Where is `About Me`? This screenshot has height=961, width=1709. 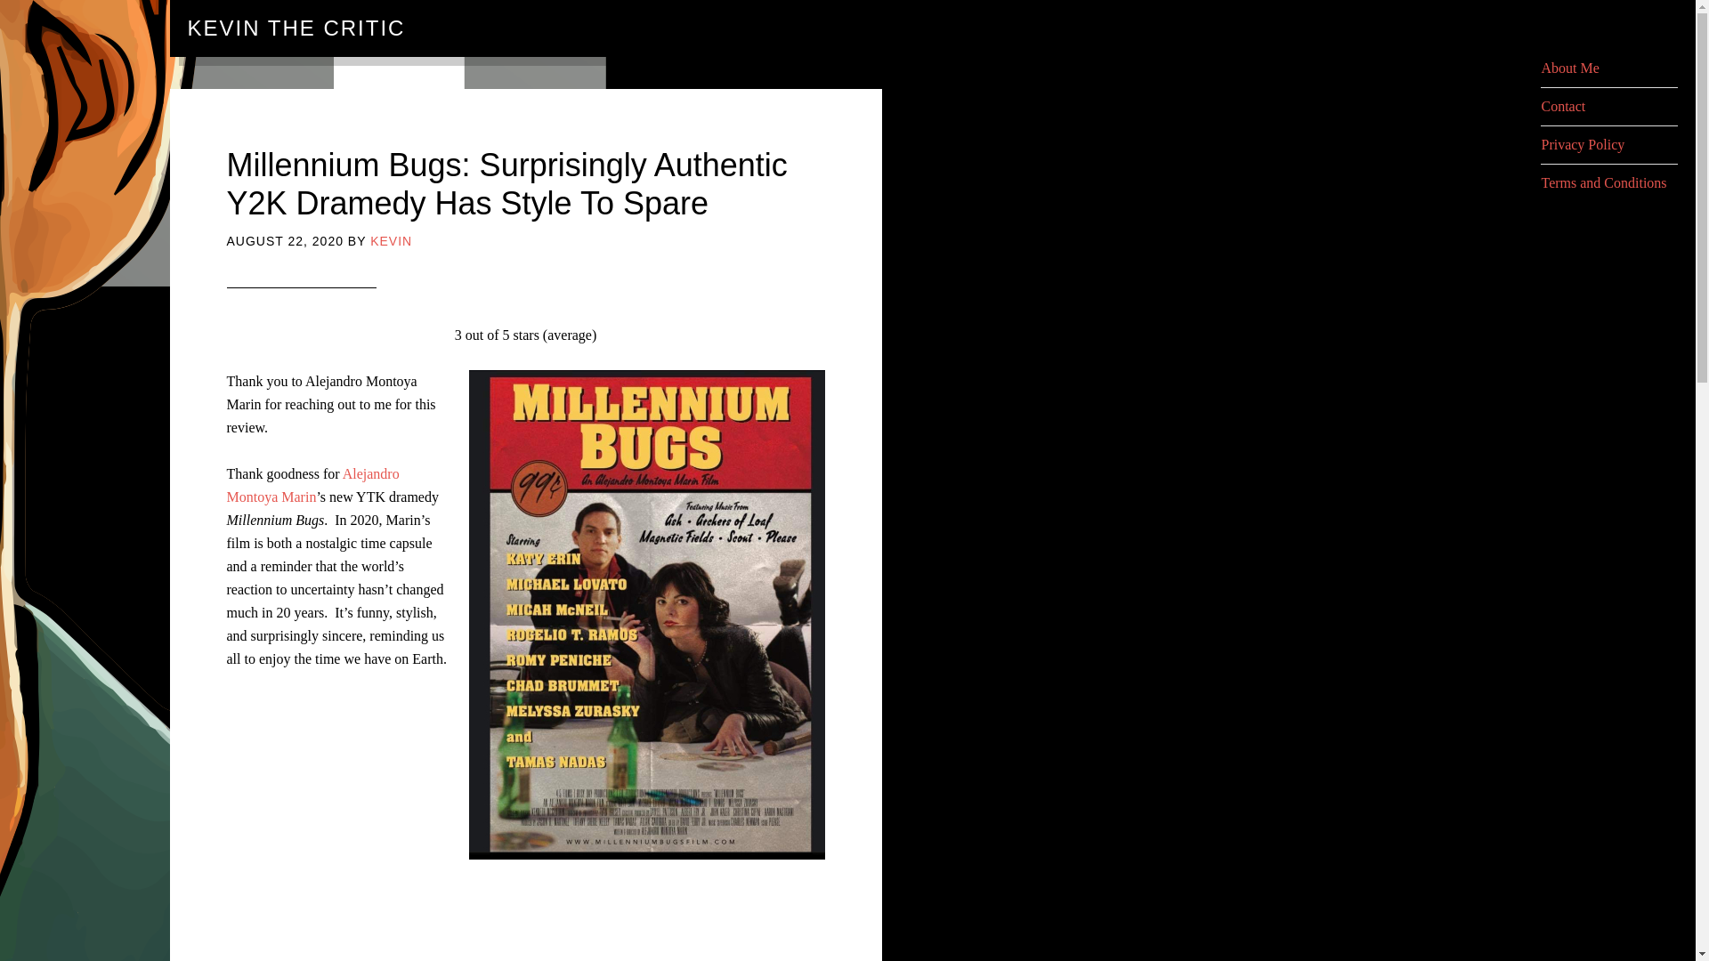 About Me is located at coordinates (1569, 68).